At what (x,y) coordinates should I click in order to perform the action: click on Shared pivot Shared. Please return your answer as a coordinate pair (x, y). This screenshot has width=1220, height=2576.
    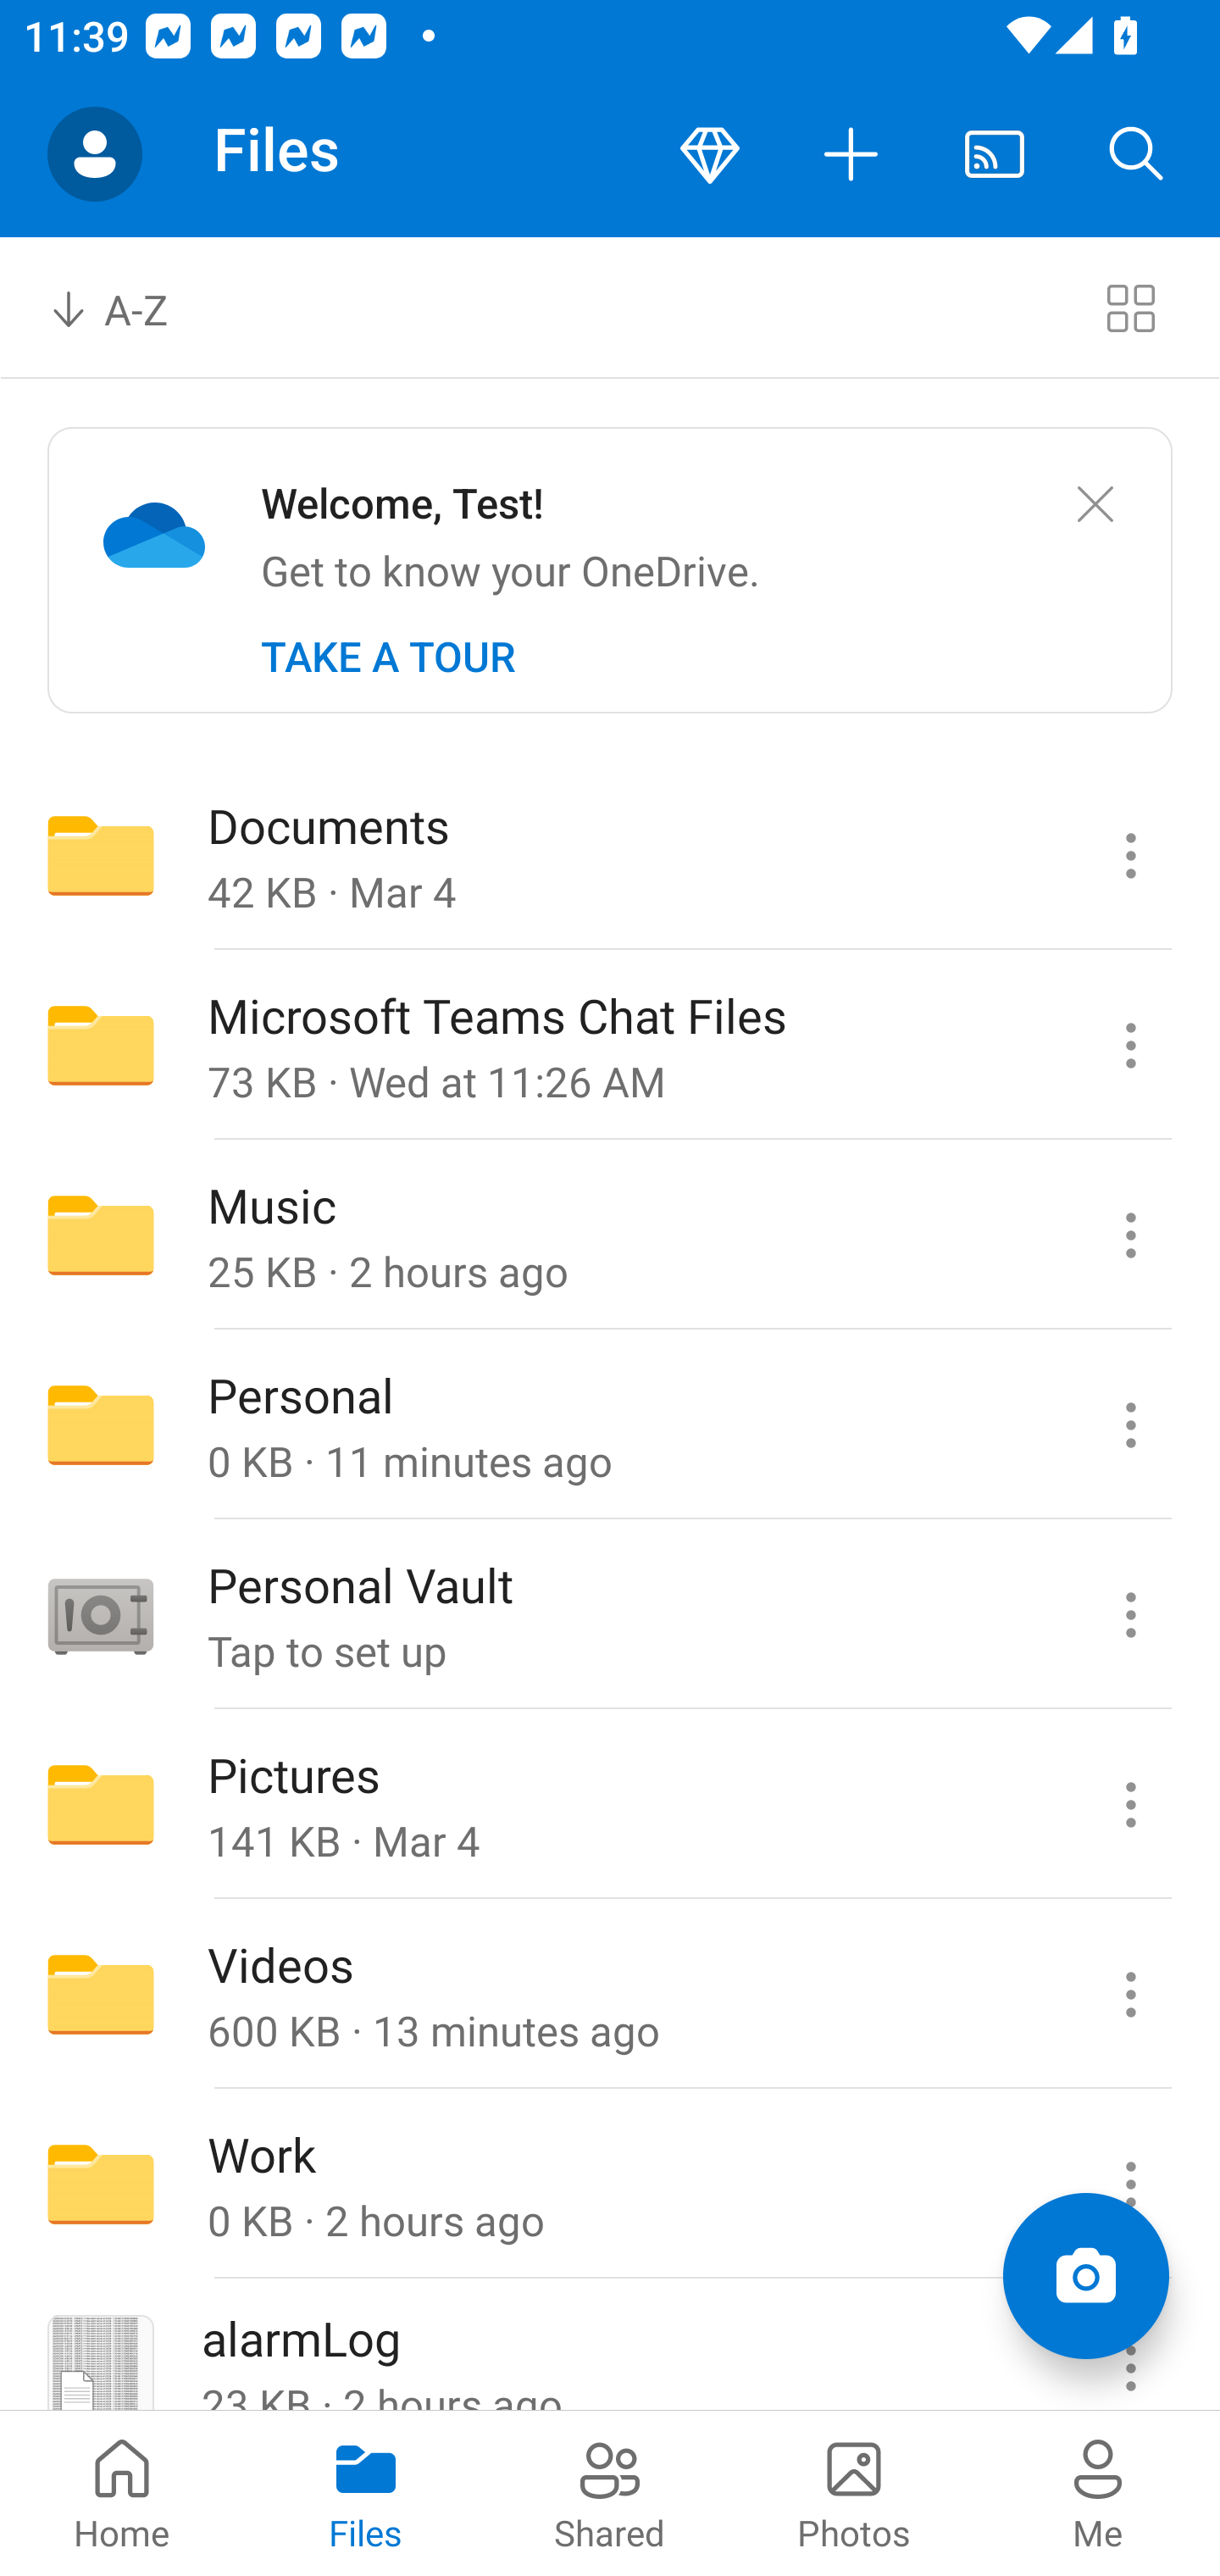
    Looking at the image, I should click on (610, 2493).